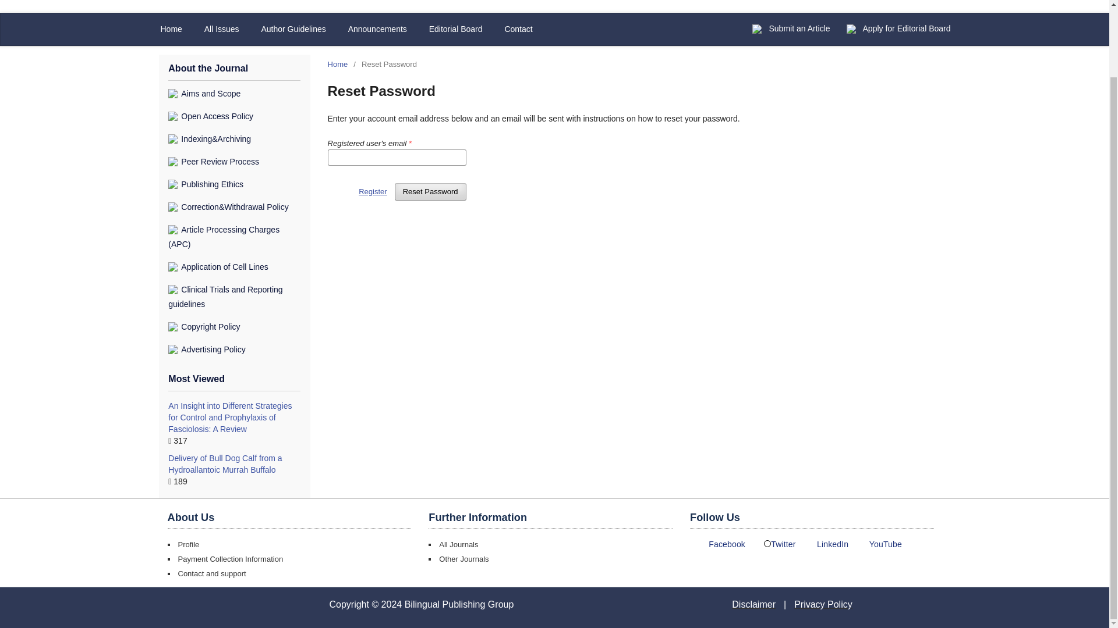 Image resolution: width=1118 pixels, height=628 pixels. What do you see at coordinates (207, 349) in the screenshot?
I see `Advertising Policy` at bounding box center [207, 349].